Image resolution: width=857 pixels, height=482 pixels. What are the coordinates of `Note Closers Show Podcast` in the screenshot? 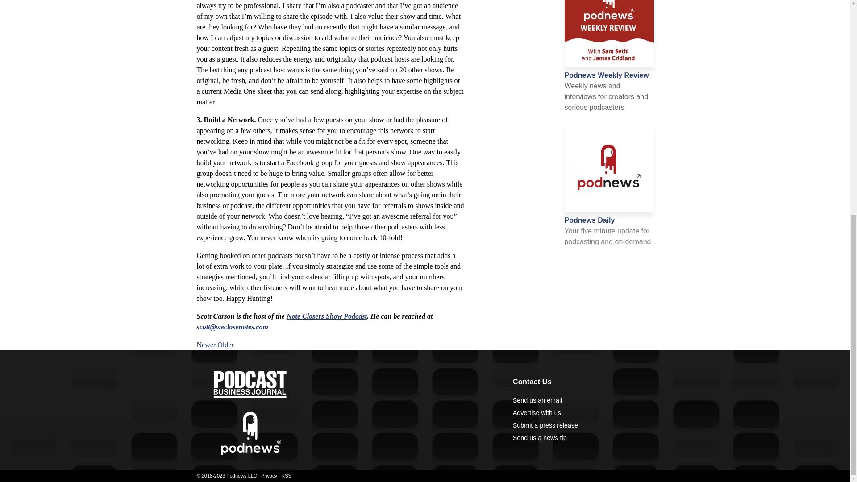 It's located at (326, 316).